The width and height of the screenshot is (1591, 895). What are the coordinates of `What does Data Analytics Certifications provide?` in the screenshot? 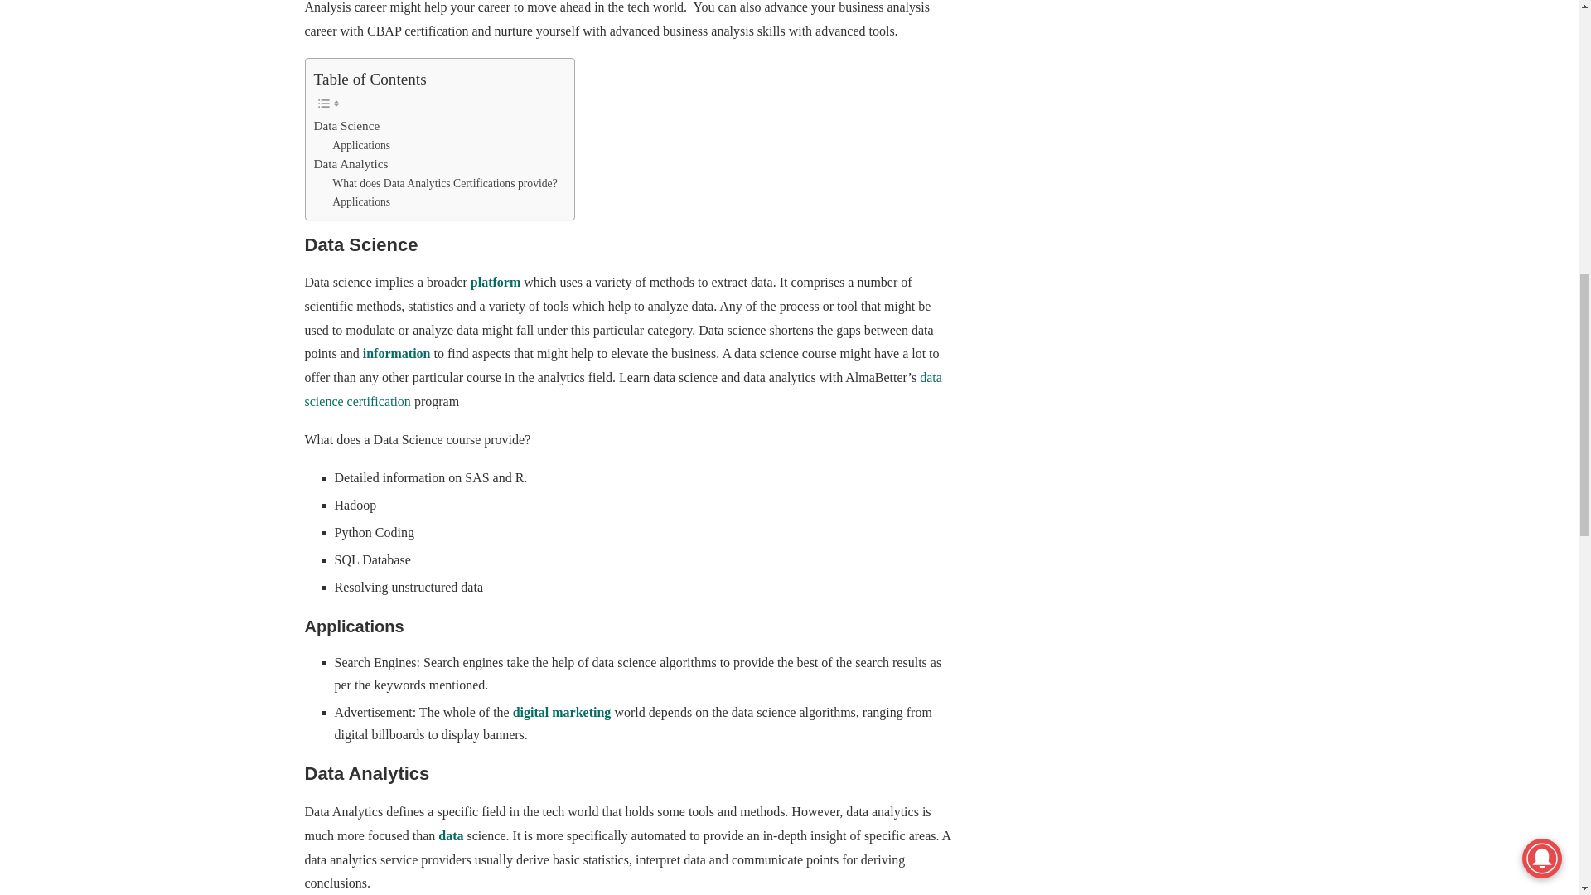 It's located at (444, 184).